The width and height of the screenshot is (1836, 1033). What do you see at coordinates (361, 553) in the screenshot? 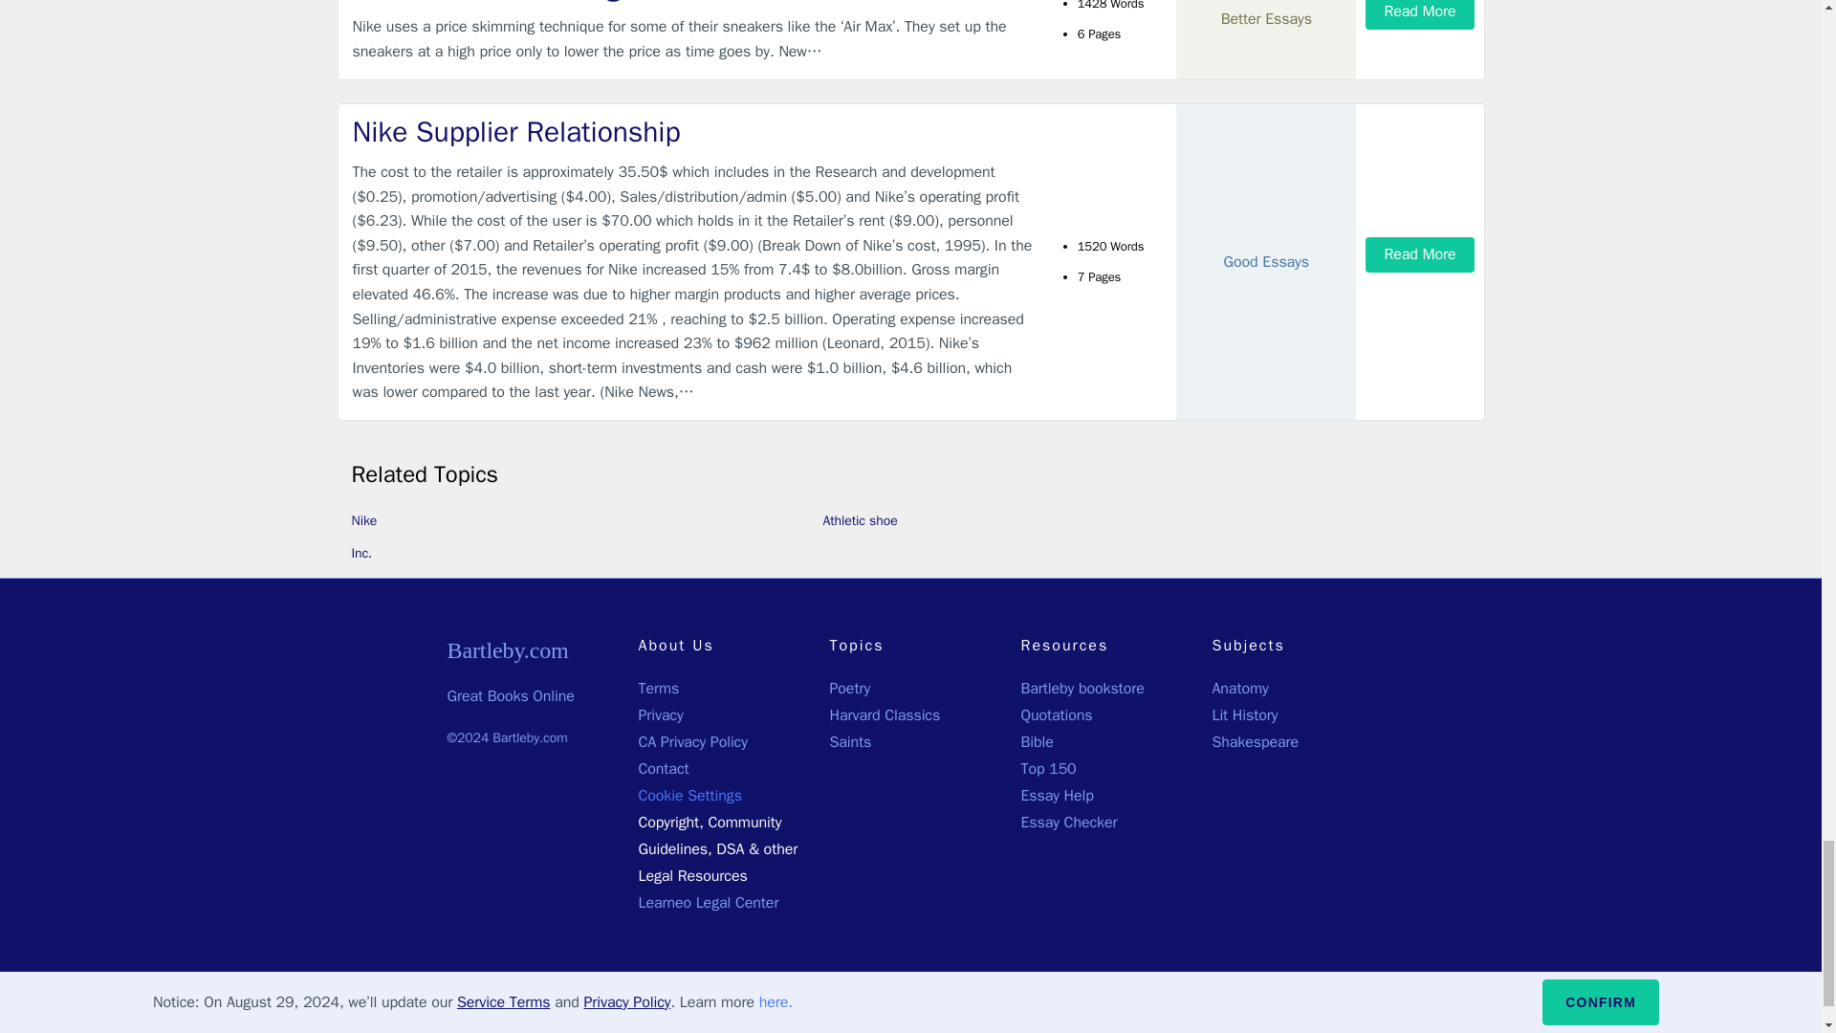
I see `Inc.` at bounding box center [361, 553].